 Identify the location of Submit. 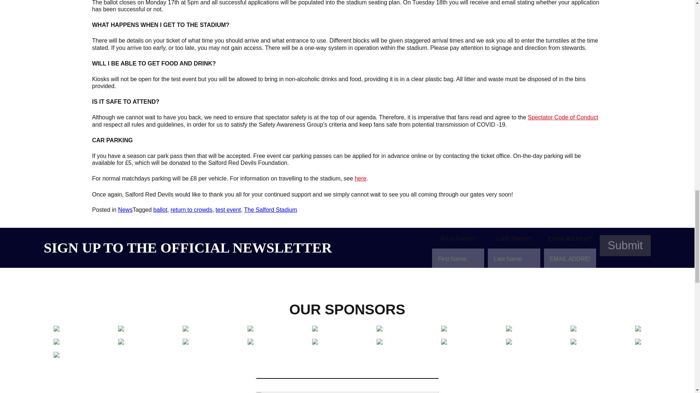
(625, 245).